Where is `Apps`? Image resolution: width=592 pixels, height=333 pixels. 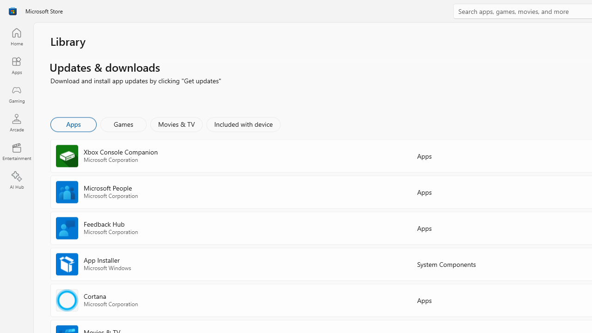
Apps is located at coordinates (17, 65).